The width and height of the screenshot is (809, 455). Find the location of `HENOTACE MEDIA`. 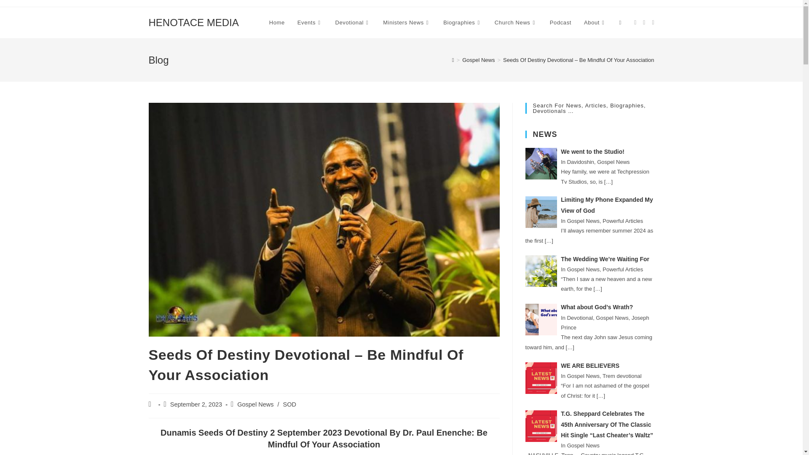

HENOTACE MEDIA is located at coordinates (193, 22).